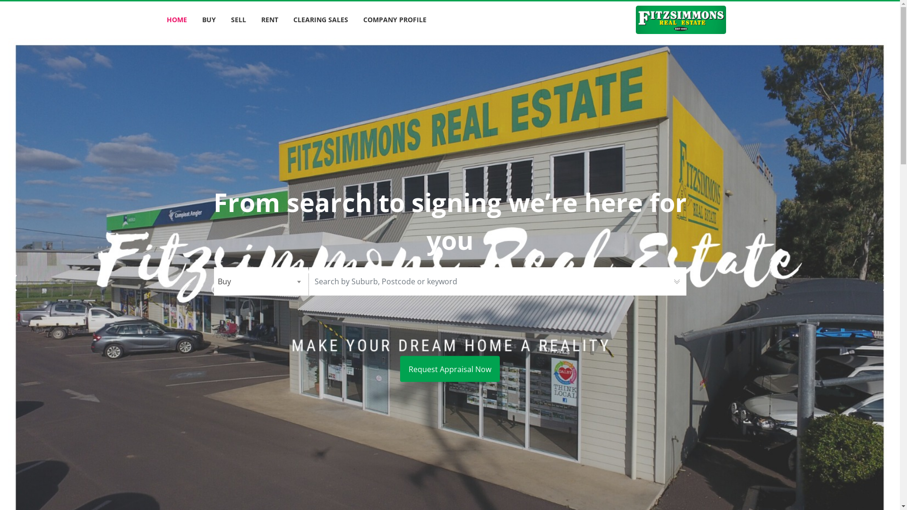  I want to click on BUY, so click(209, 20).